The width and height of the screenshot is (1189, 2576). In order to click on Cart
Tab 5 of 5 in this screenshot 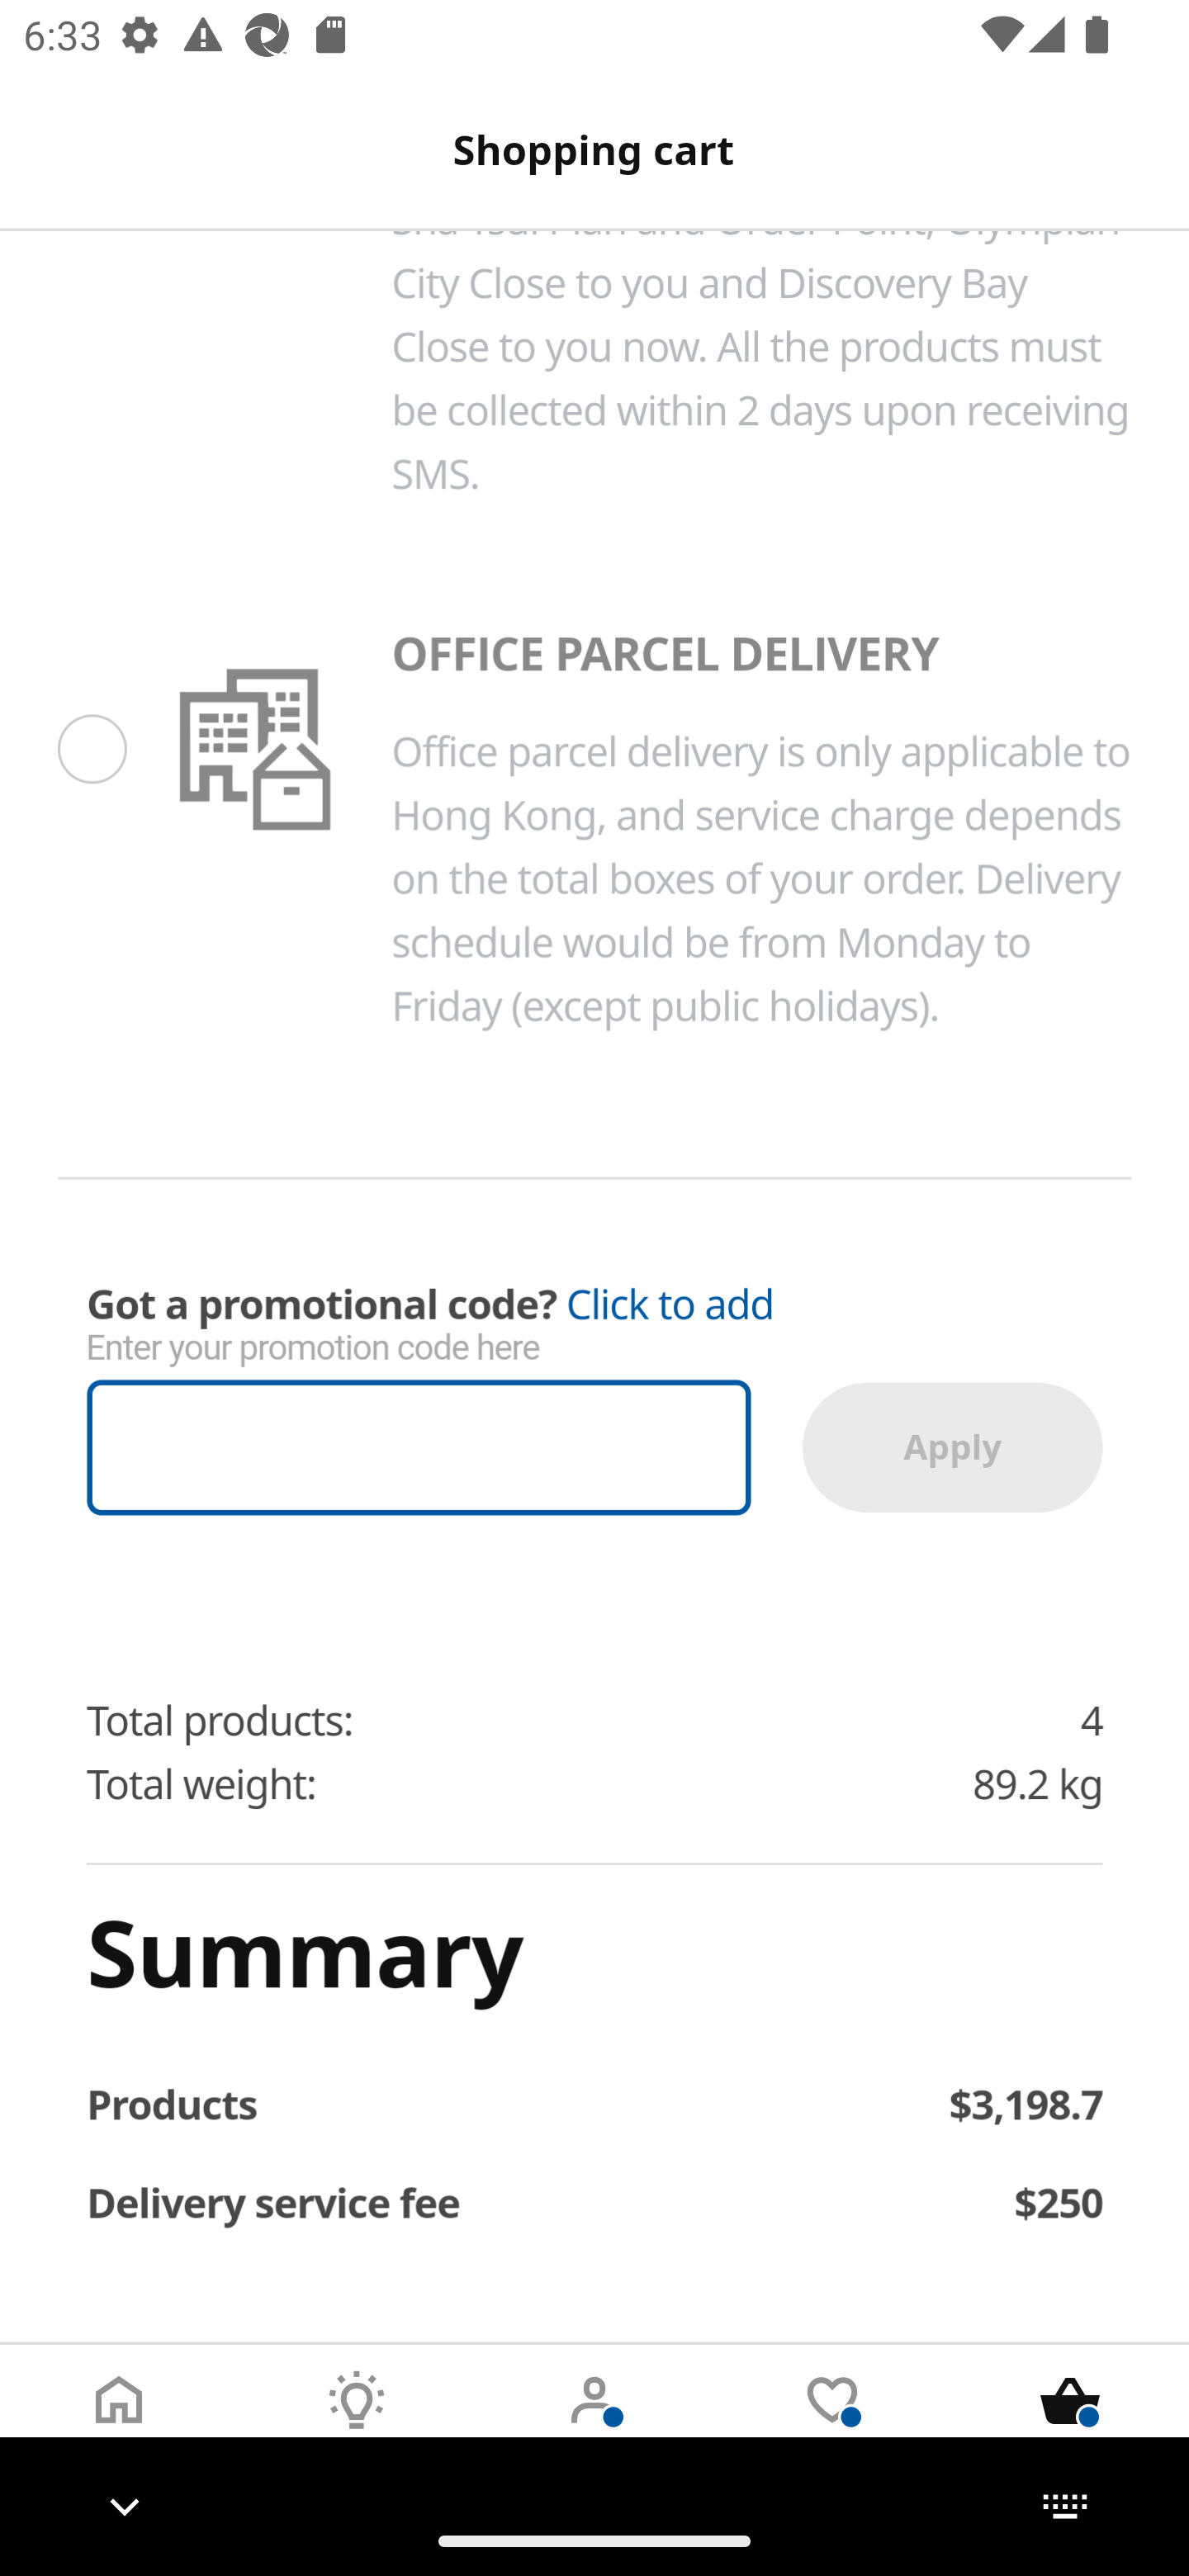, I will do `click(1070, 2425)`.